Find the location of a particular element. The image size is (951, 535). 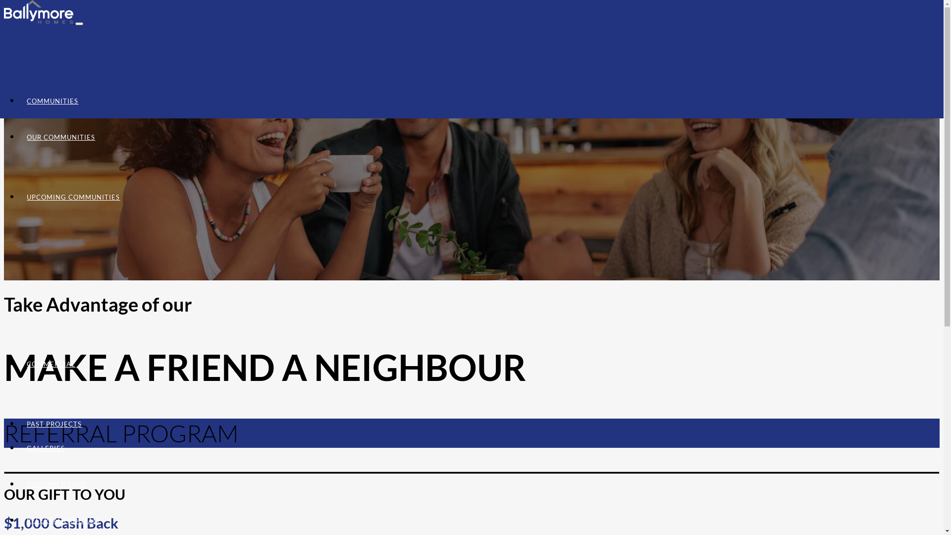

GALLERIES is located at coordinates (46, 448).